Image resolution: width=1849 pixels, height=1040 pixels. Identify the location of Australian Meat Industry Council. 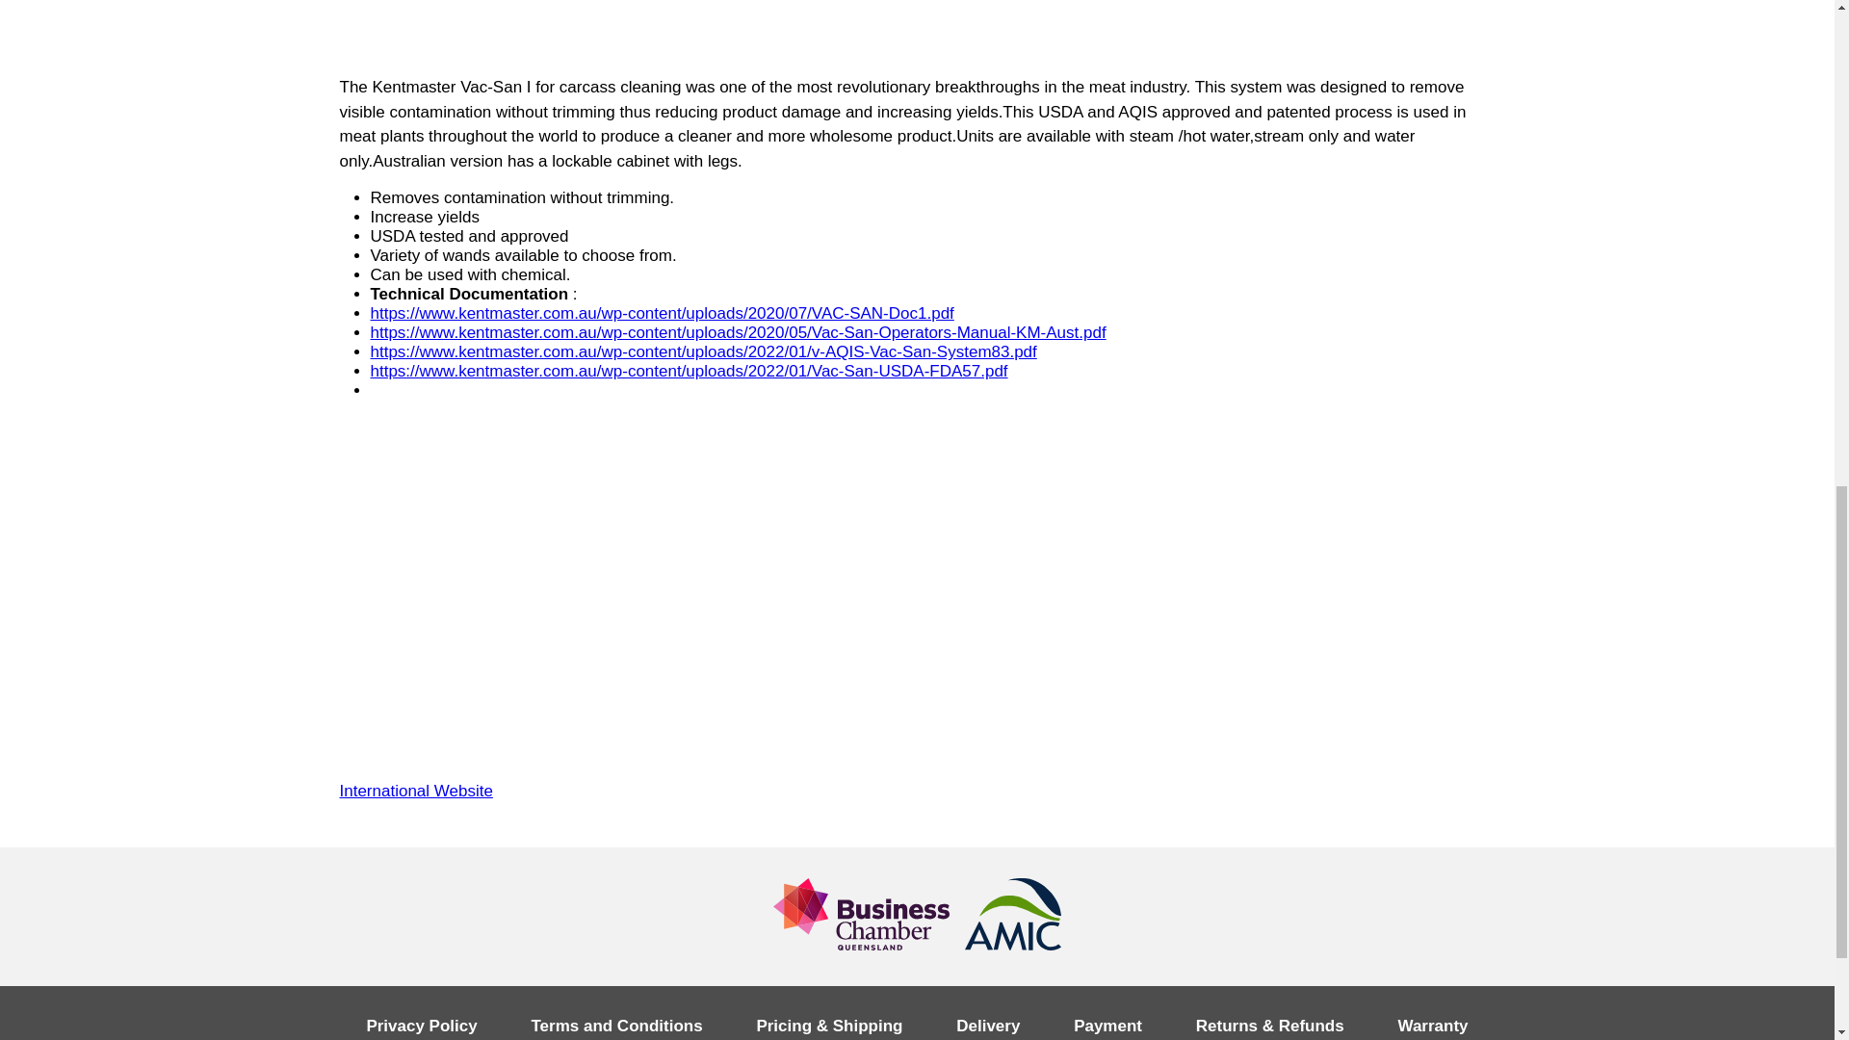
(1013, 917).